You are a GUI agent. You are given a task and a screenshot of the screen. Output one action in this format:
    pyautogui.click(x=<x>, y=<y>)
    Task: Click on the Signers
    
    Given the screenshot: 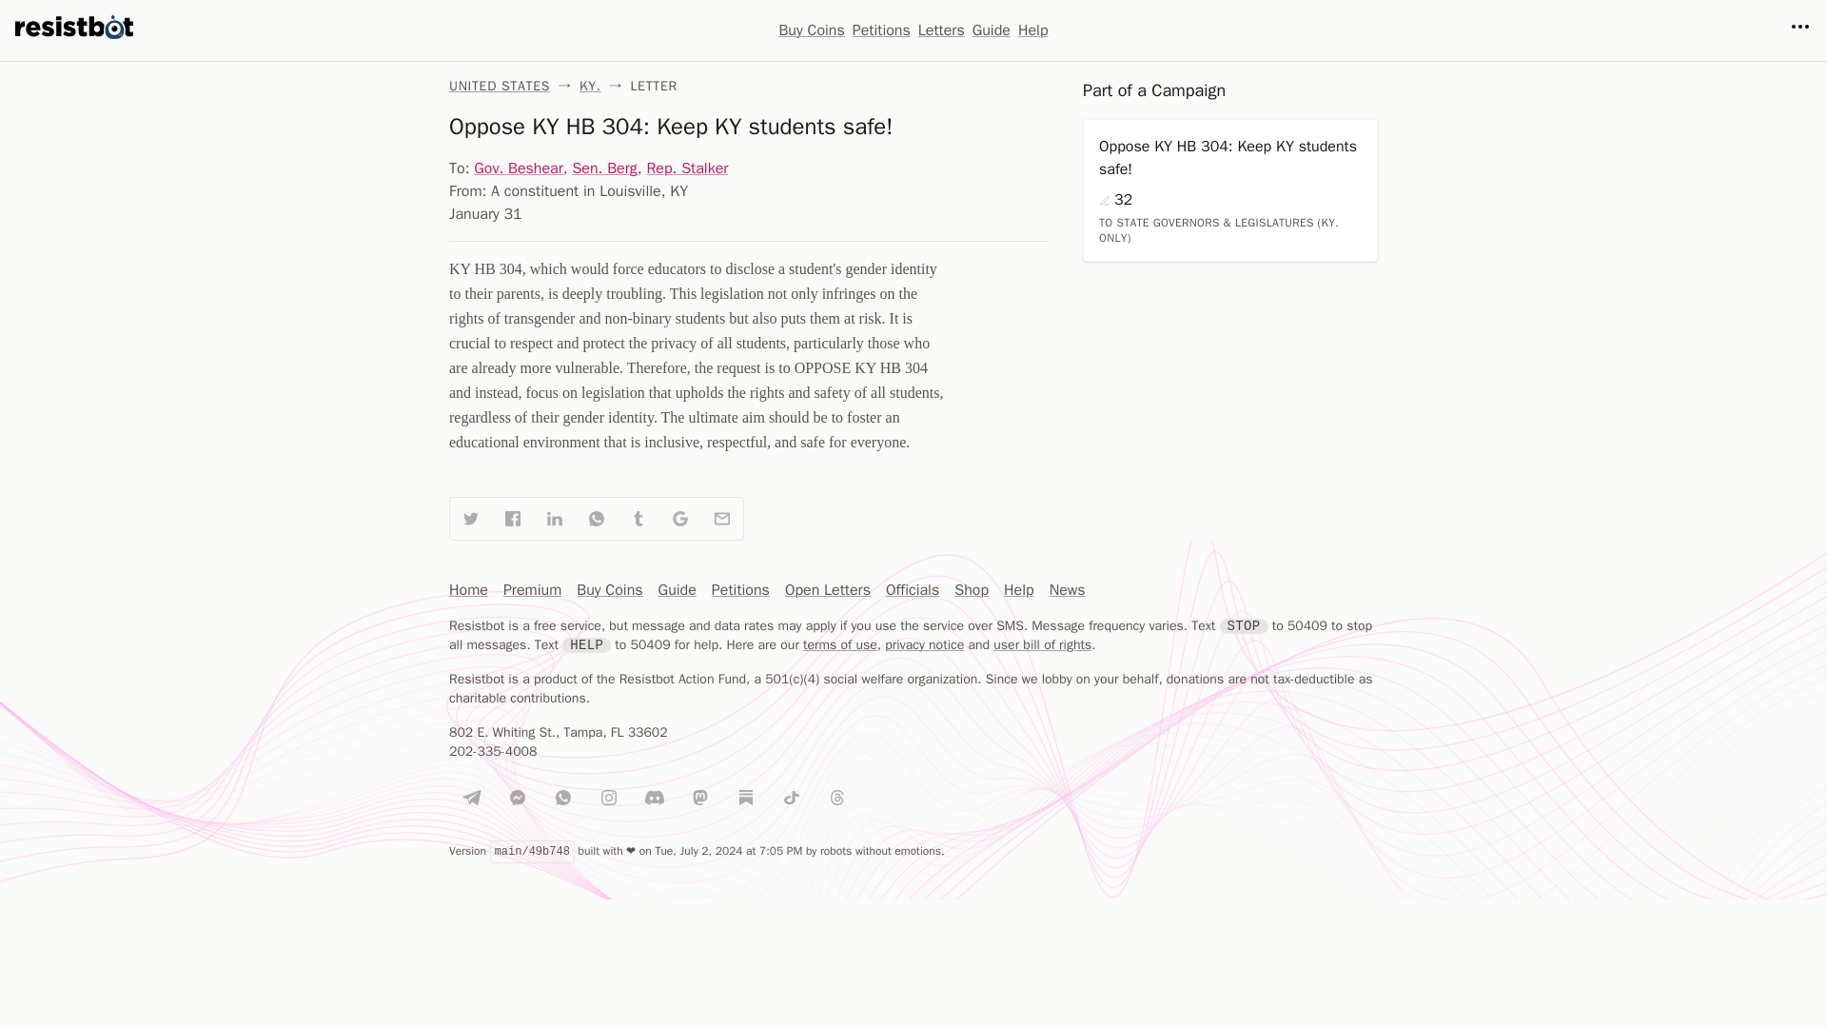 What is the action you would take?
    pyautogui.click(x=1105, y=201)
    